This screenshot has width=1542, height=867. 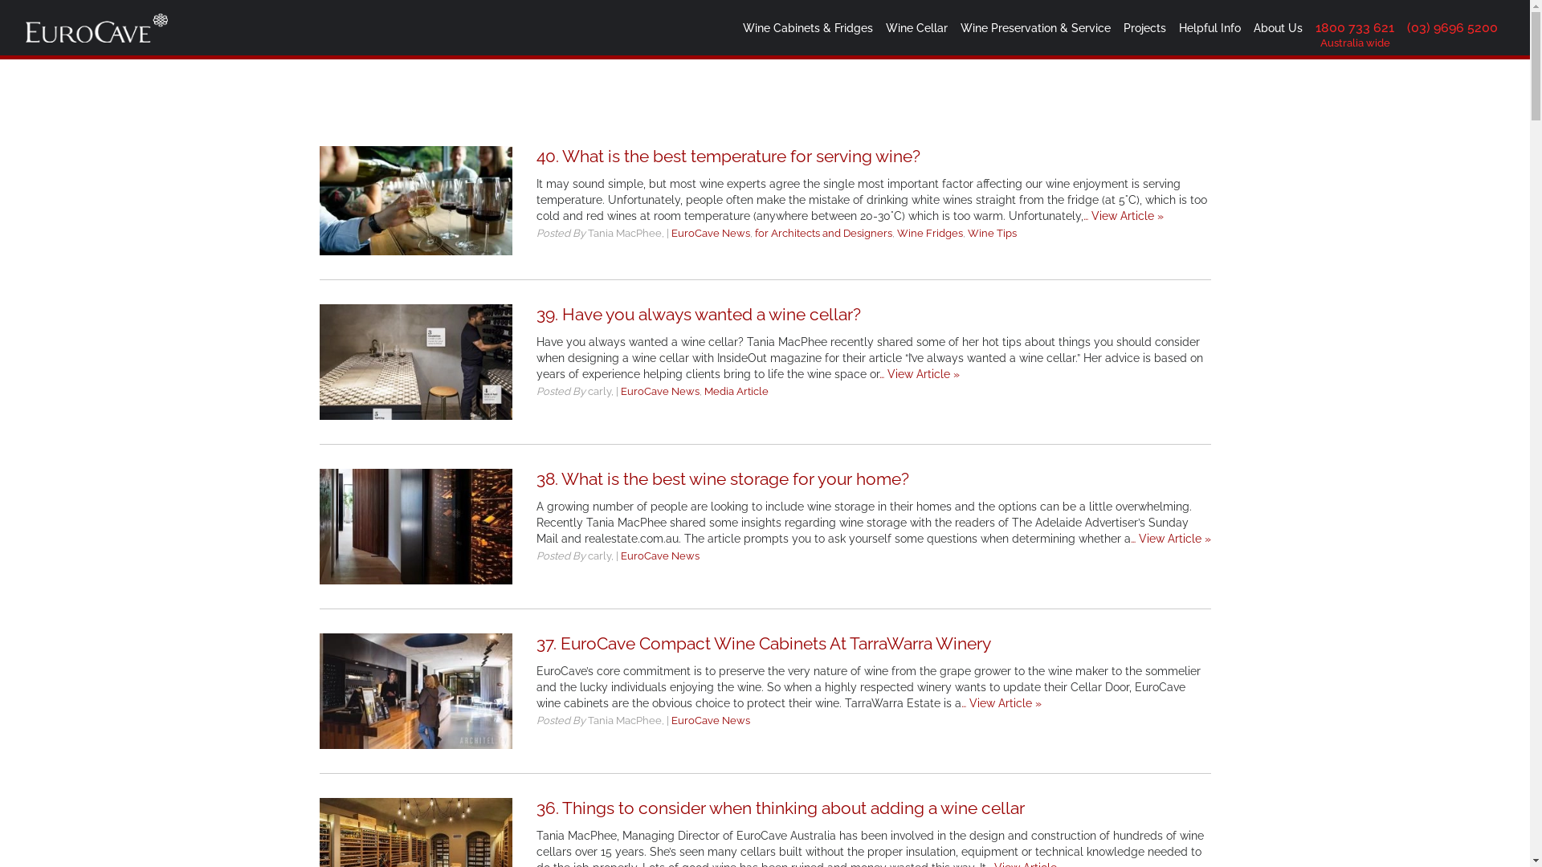 What do you see at coordinates (723, 478) in the screenshot?
I see `38. What is the best wine storage for your home?` at bounding box center [723, 478].